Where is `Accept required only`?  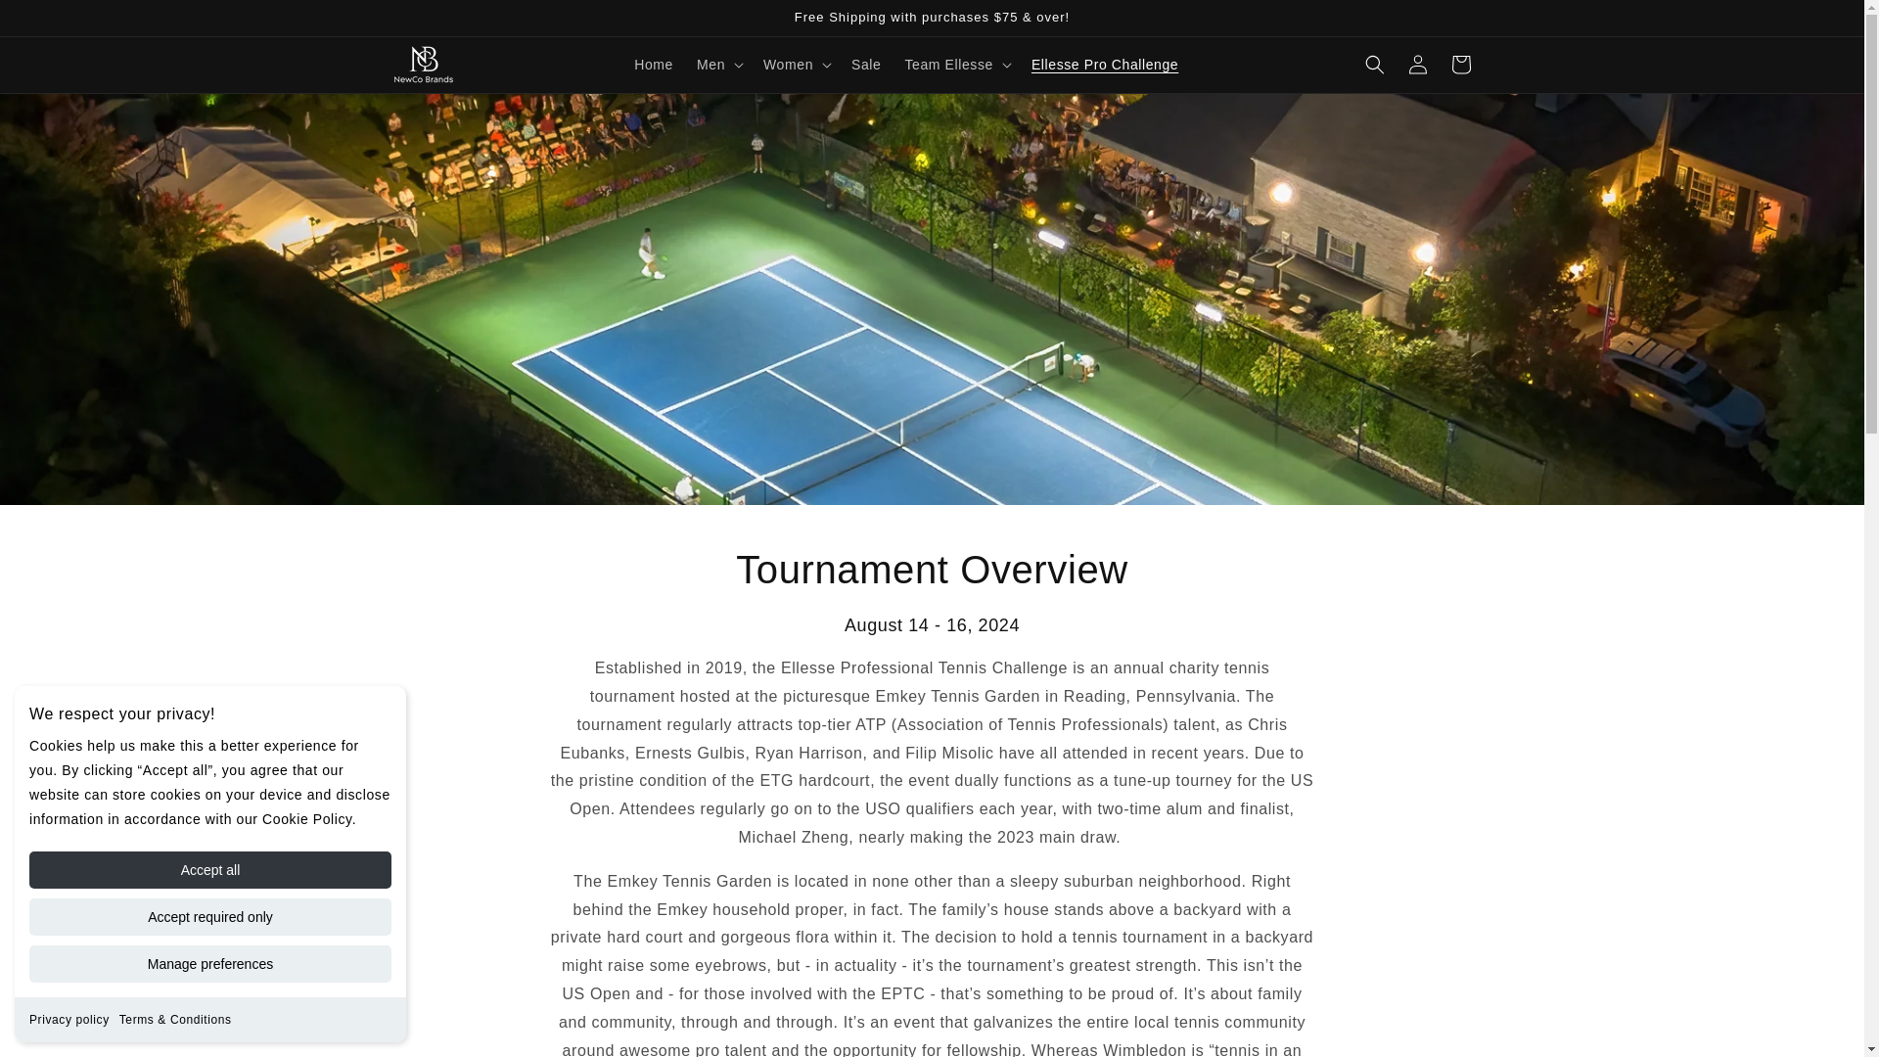 Accept required only is located at coordinates (209, 916).